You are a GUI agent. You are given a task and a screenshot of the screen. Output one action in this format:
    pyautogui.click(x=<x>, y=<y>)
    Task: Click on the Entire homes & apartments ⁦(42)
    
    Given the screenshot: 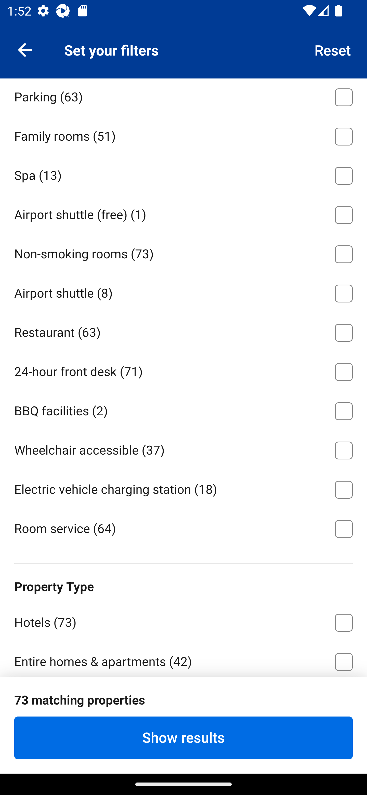 What is the action you would take?
    pyautogui.click(x=183, y=659)
    